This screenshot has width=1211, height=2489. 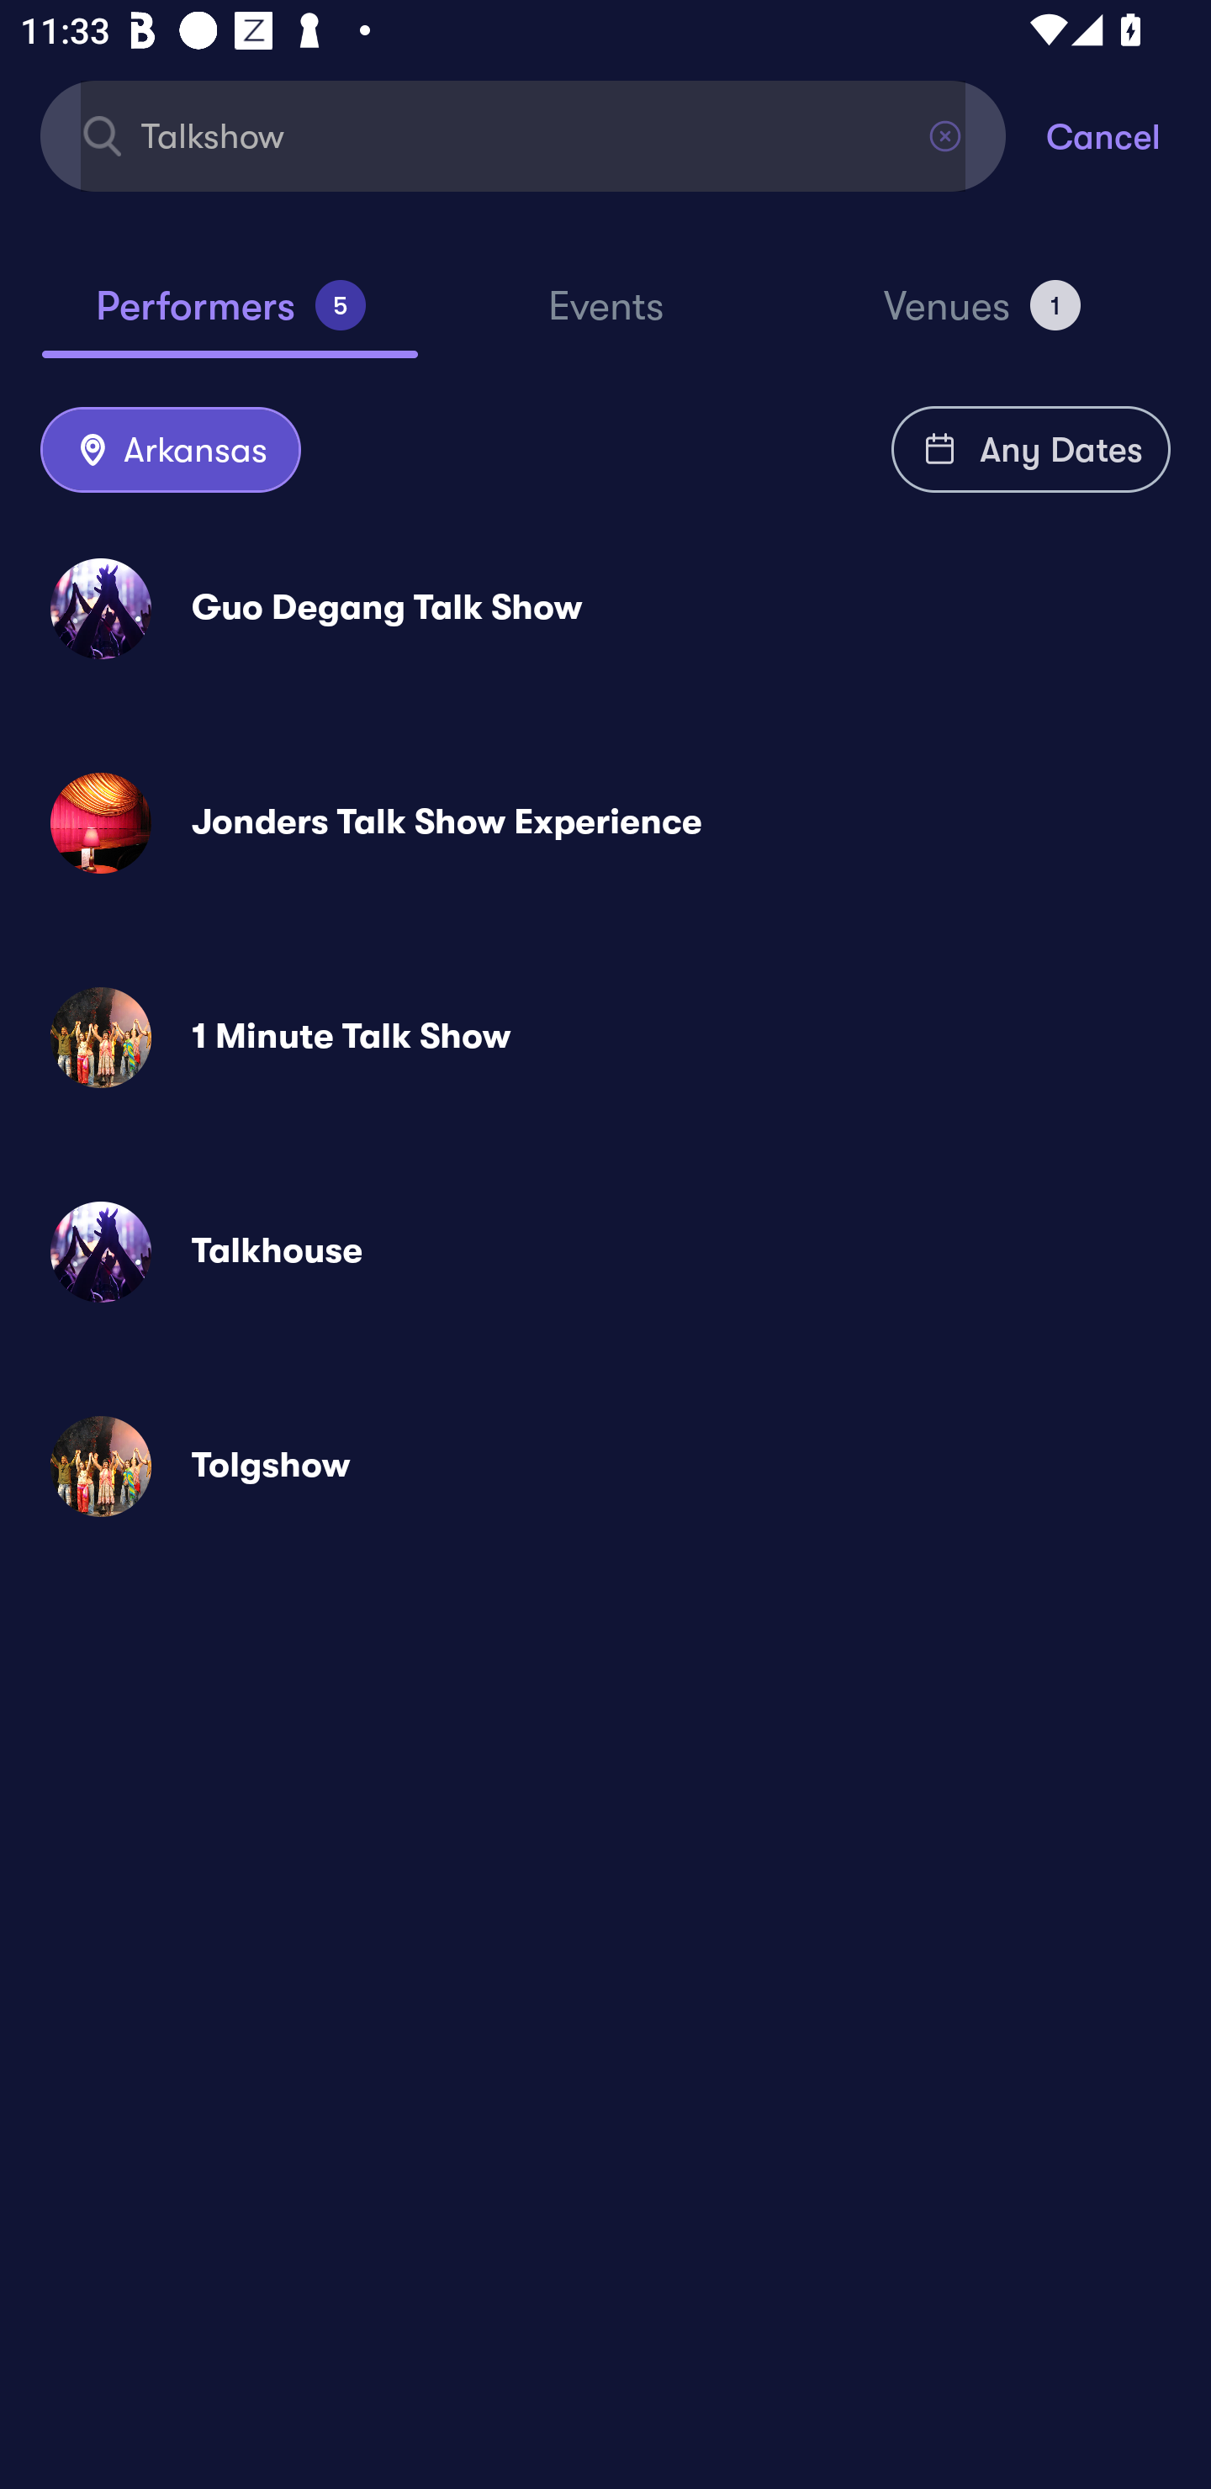 I want to click on Any Dates, so click(x=1031, y=449).